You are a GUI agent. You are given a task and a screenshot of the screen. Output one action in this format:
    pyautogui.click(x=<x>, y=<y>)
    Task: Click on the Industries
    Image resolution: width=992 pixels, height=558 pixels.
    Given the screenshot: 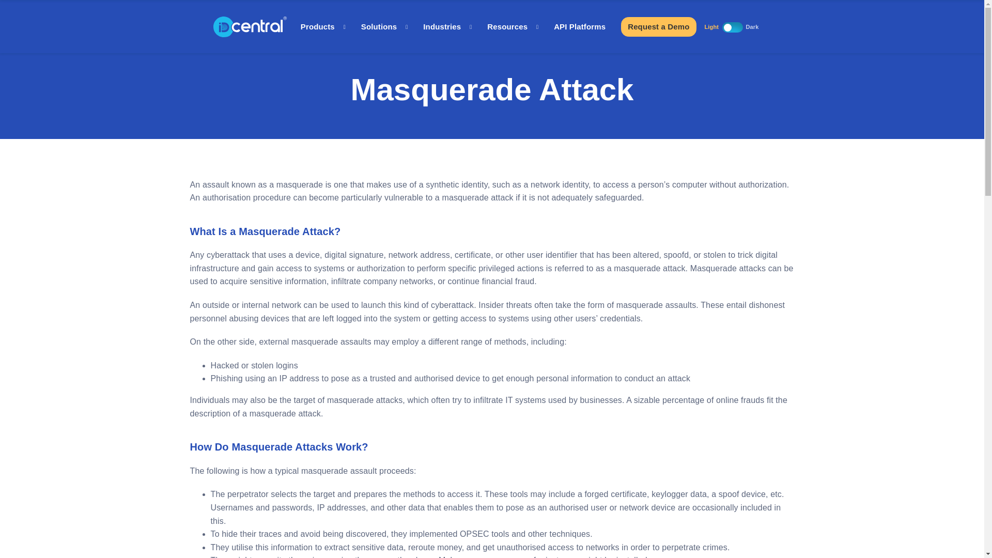 What is the action you would take?
    pyautogui.click(x=447, y=26)
    